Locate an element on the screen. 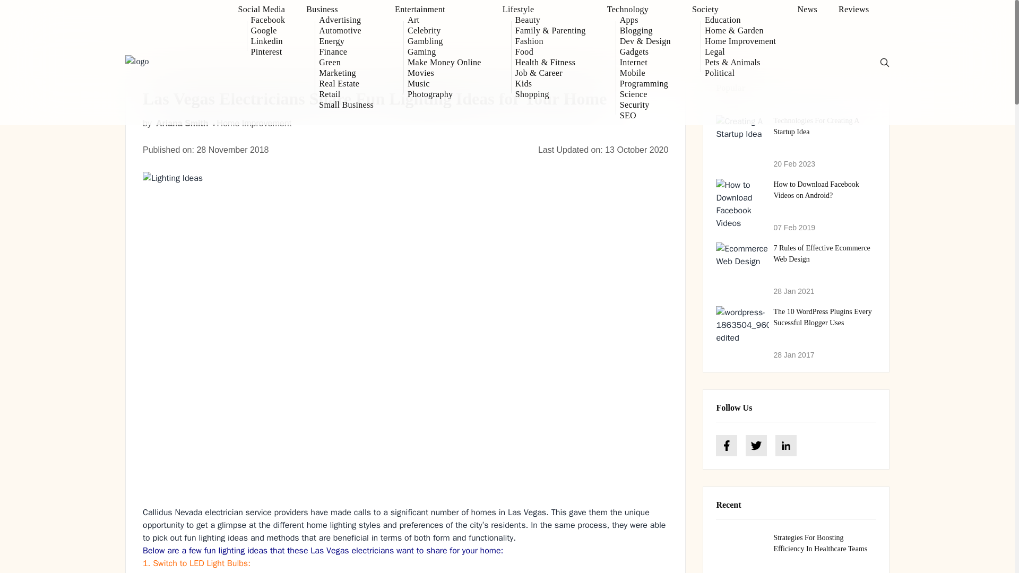 The width and height of the screenshot is (1019, 573). Entertainment is located at coordinates (438, 10).